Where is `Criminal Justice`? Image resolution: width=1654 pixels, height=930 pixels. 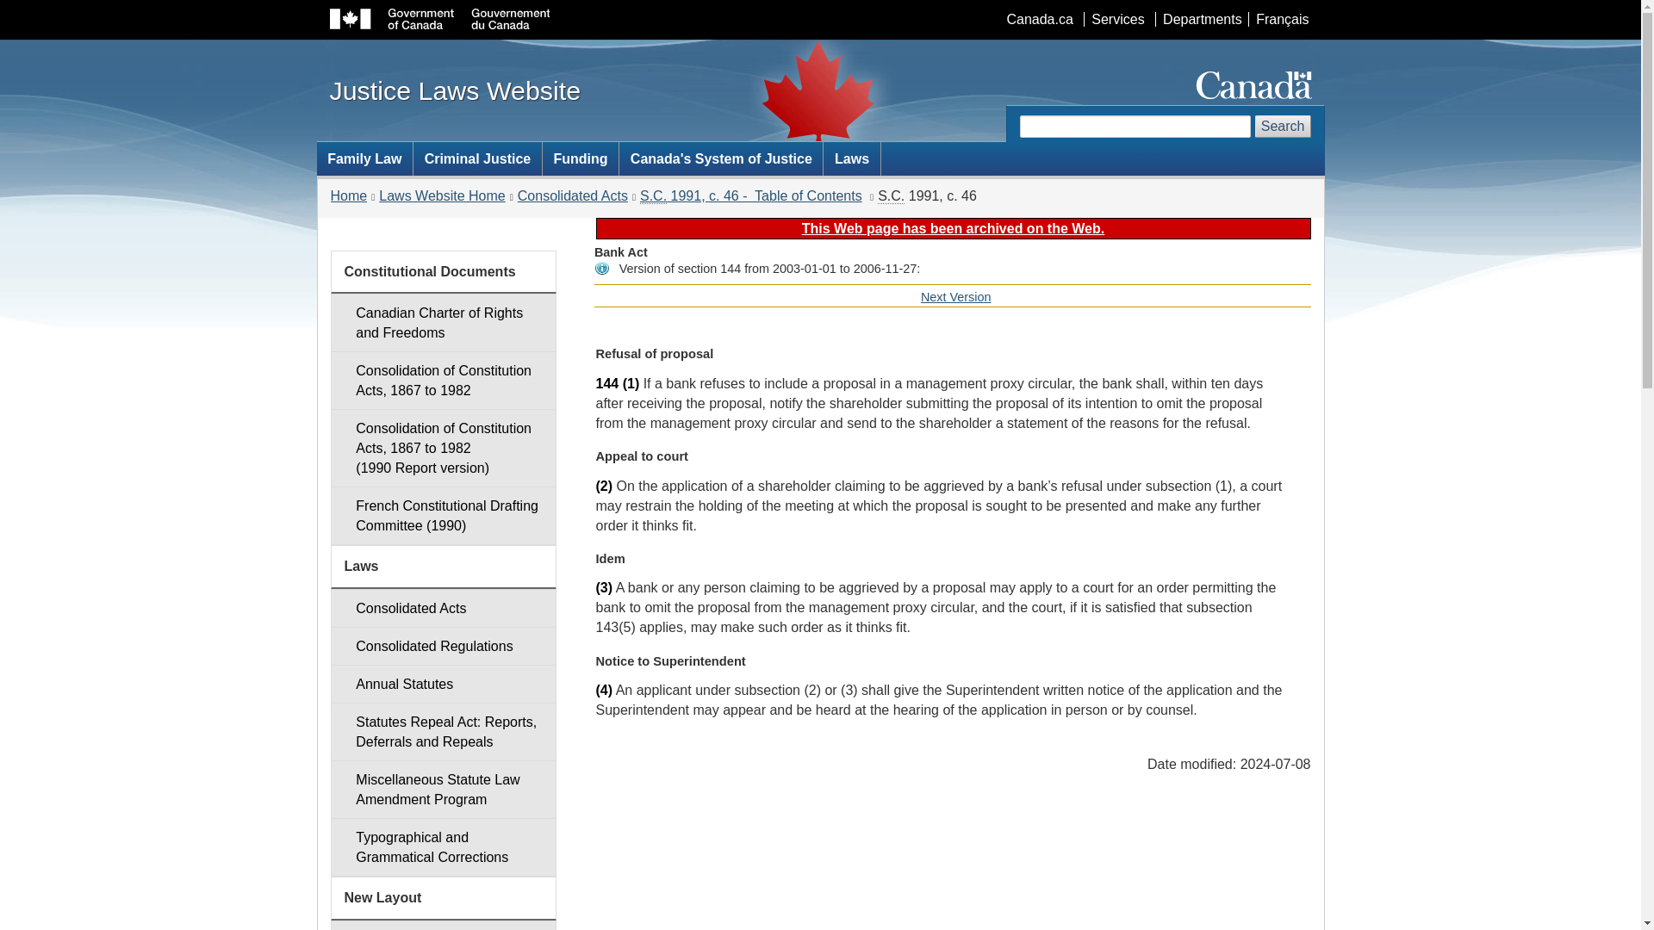
Criminal Justice is located at coordinates (477, 158).